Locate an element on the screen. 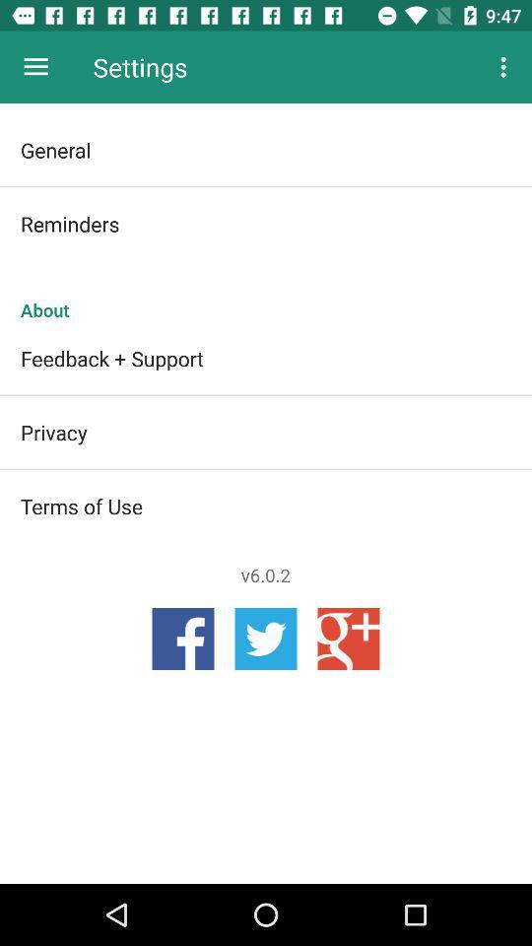 The width and height of the screenshot is (532, 946). turn off icon next to the settings icon is located at coordinates (35, 67).